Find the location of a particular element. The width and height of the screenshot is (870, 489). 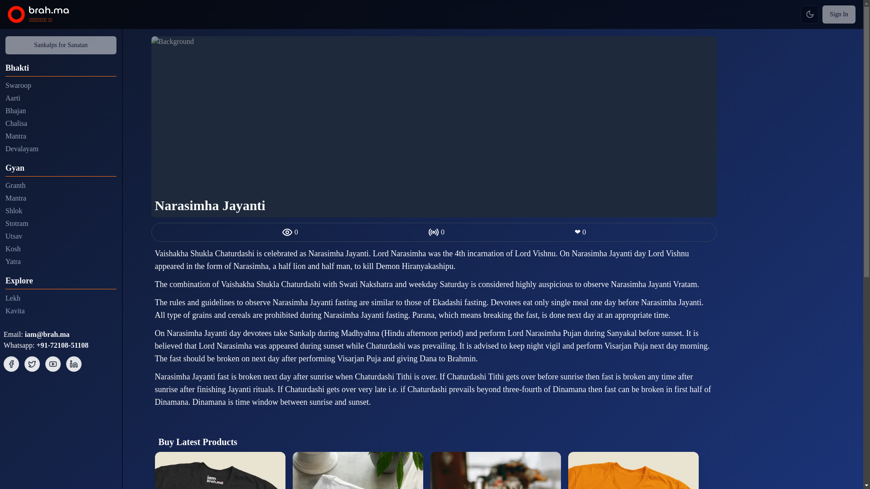

Lekh is located at coordinates (61, 298).